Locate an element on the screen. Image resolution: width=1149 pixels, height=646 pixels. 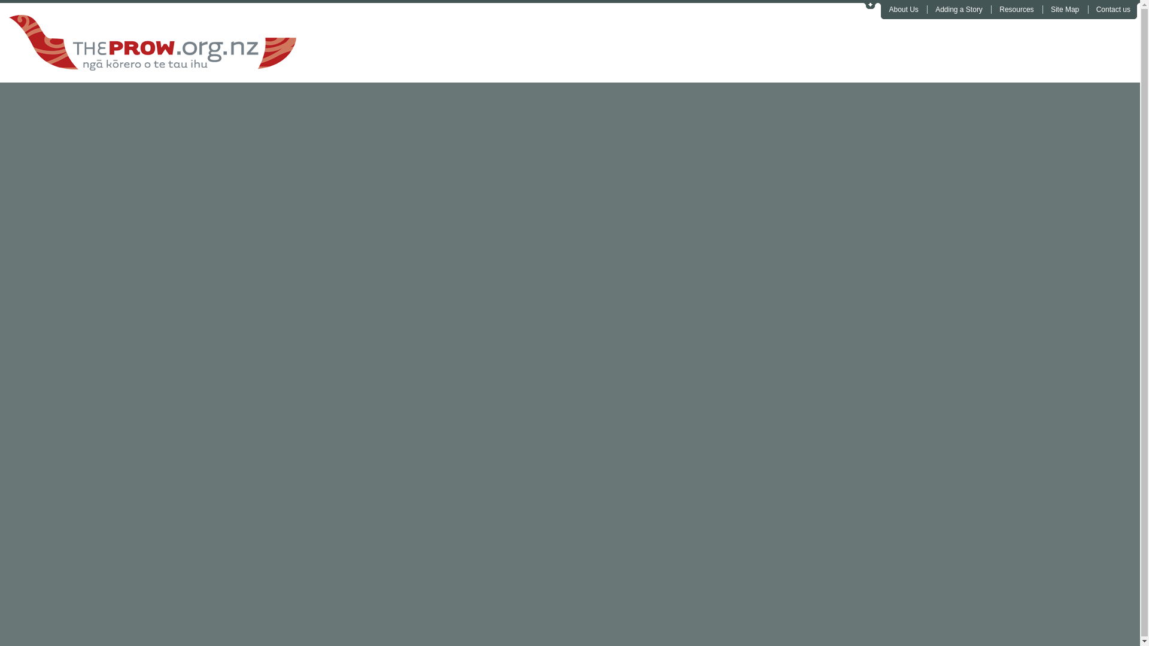
Adding a Story is located at coordinates (959, 9).